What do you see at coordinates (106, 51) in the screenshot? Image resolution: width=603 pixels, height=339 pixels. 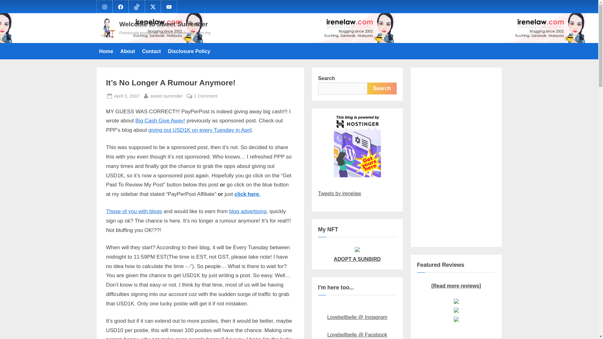 I see `Home` at bounding box center [106, 51].